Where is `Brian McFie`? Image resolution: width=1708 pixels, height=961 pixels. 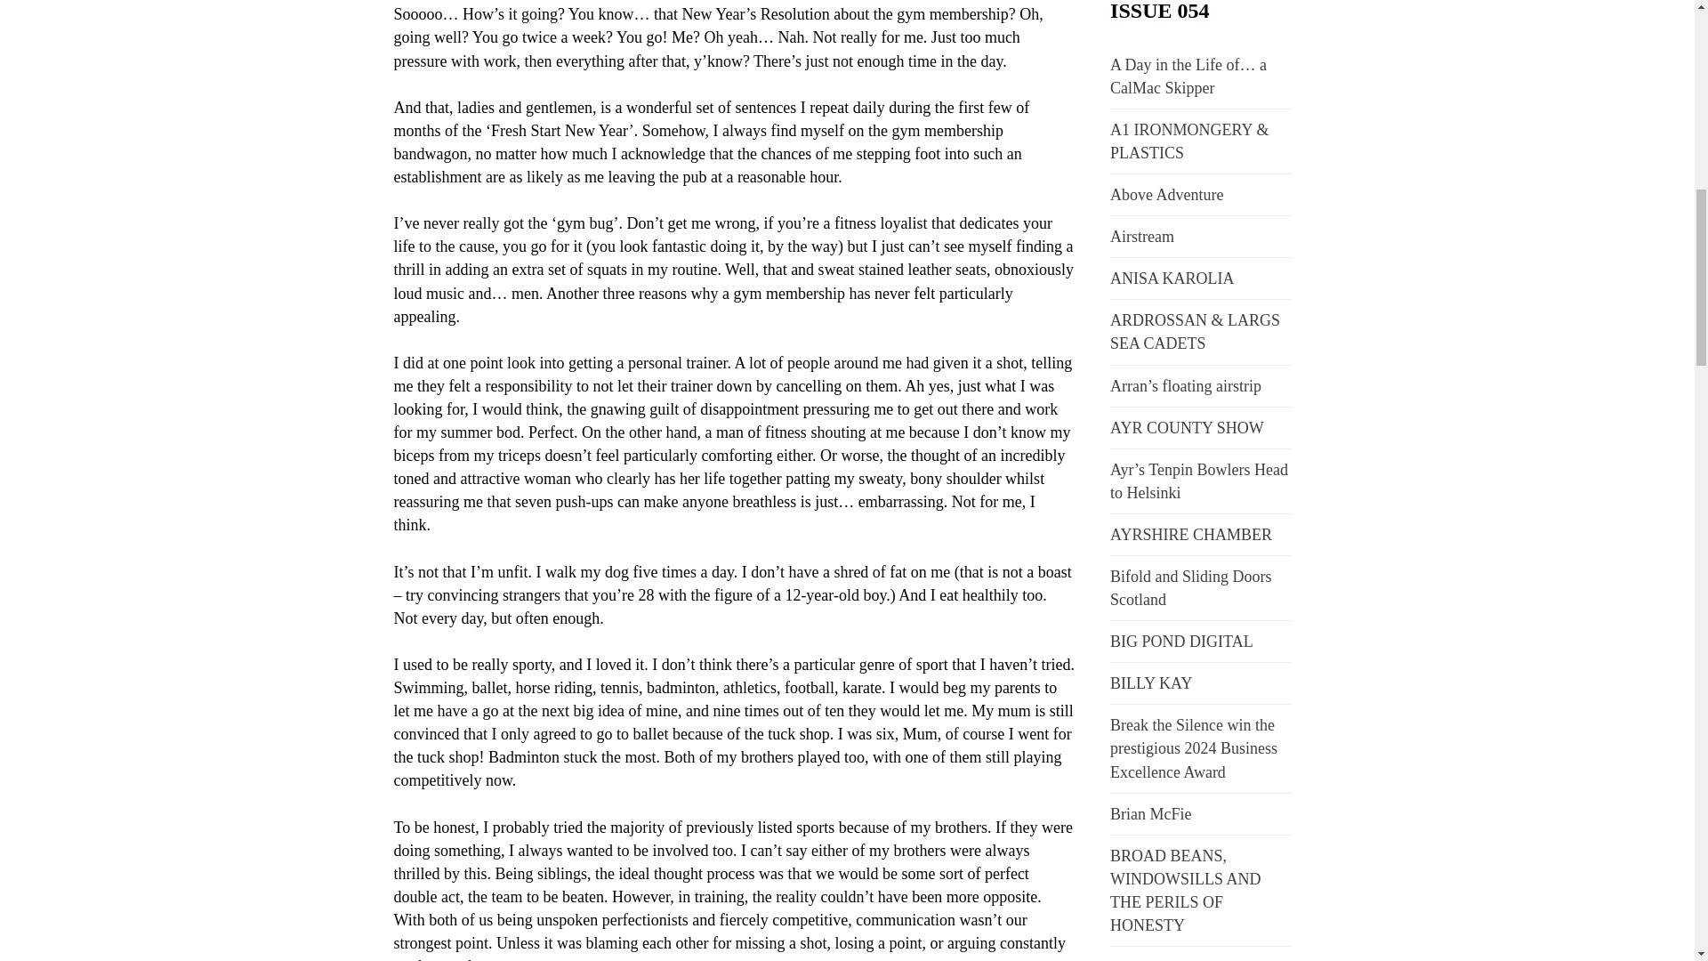 Brian McFie is located at coordinates (1151, 813).